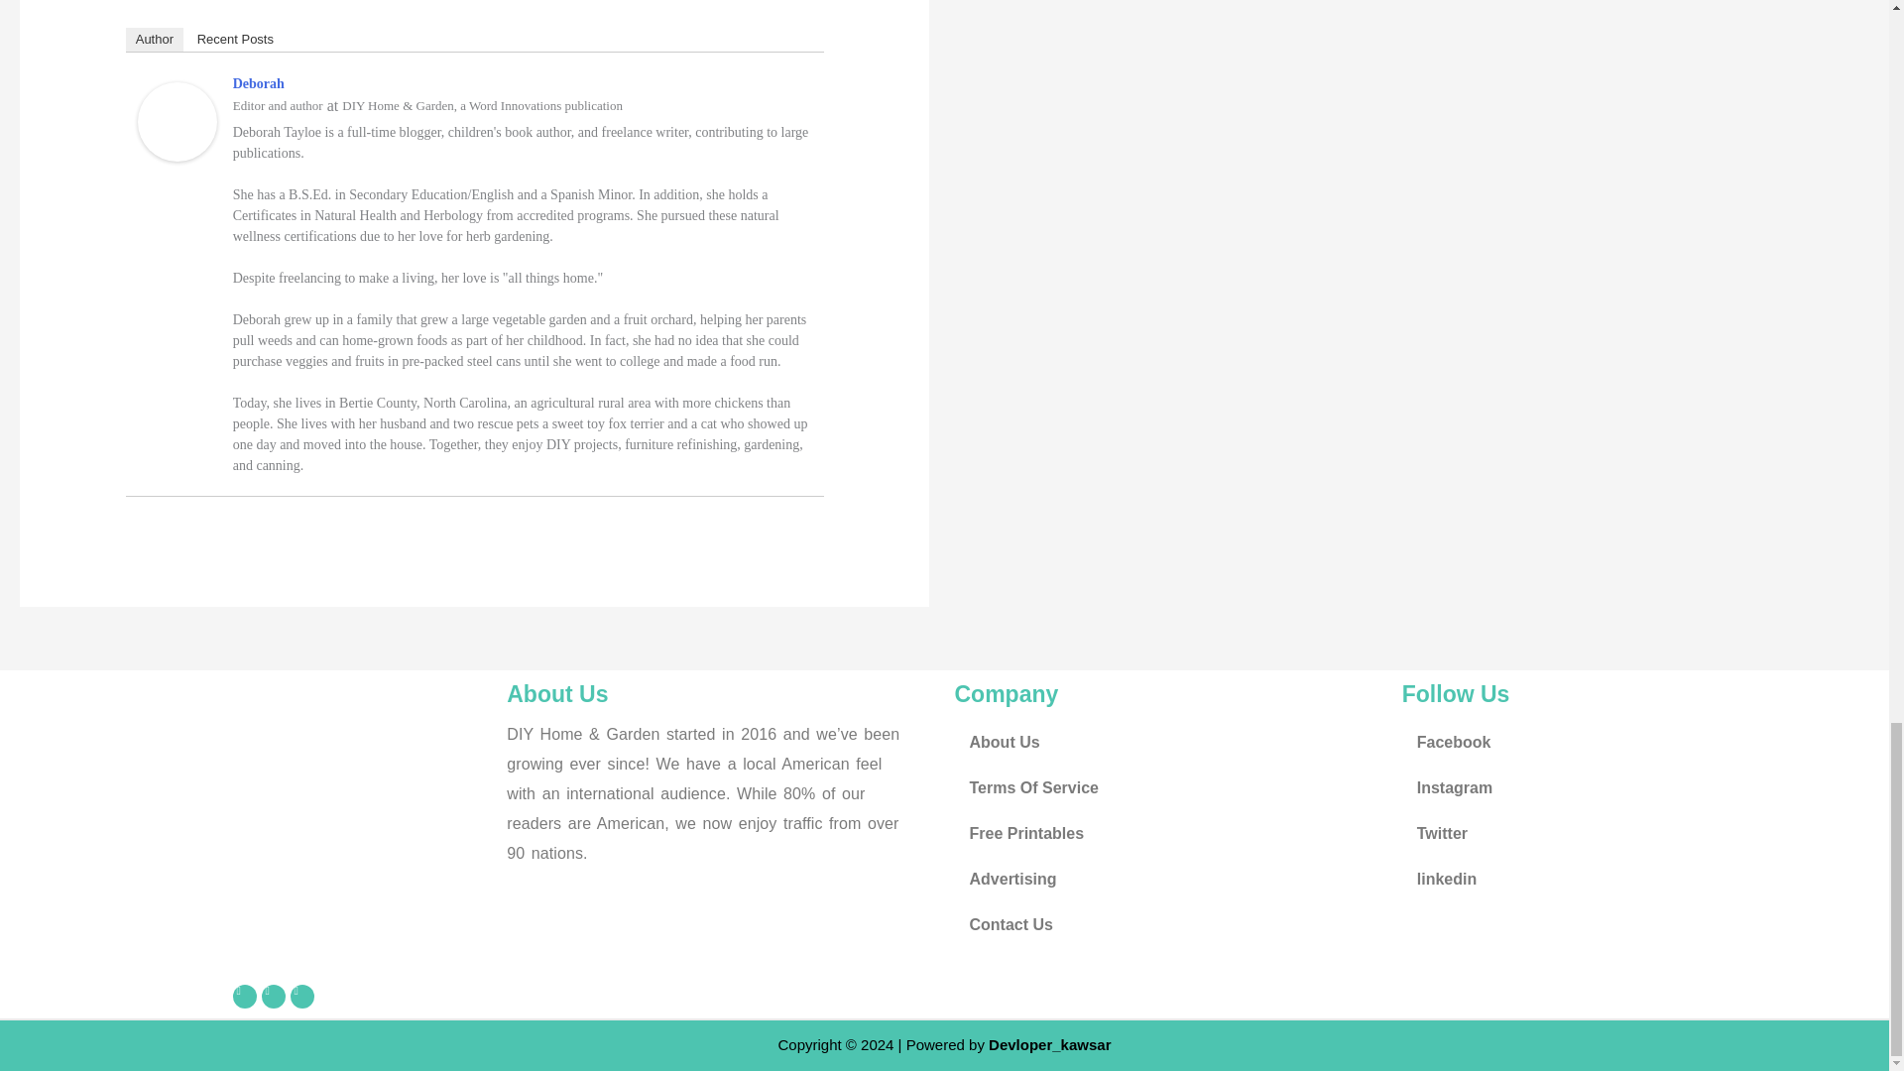 The width and height of the screenshot is (1904, 1071). I want to click on Contact Us, so click(1167, 924).